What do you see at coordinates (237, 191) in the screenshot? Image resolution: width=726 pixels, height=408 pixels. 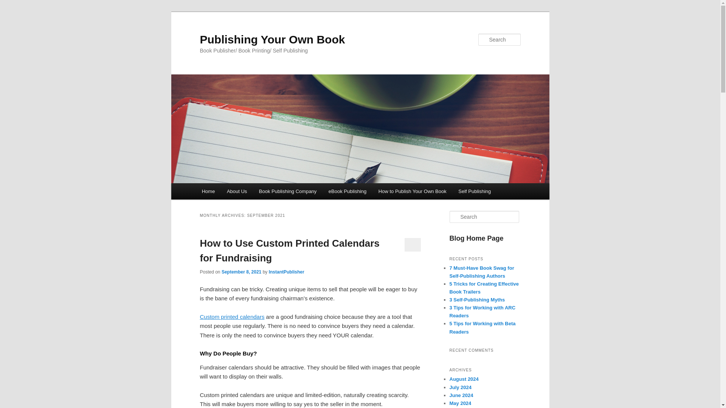 I see `About Us` at bounding box center [237, 191].